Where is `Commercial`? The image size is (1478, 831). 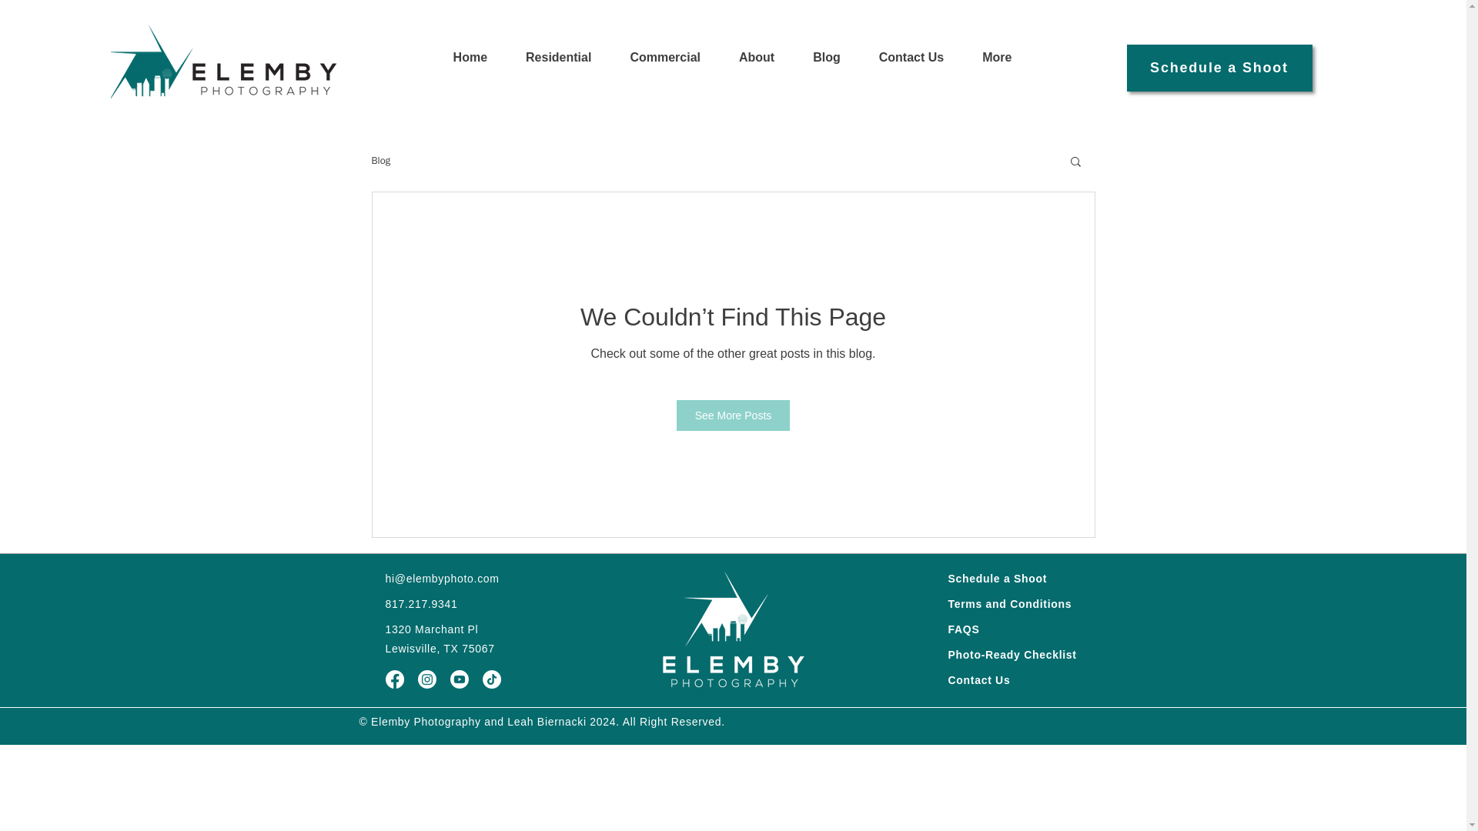 Commercial is located at coordinates (665, 68).